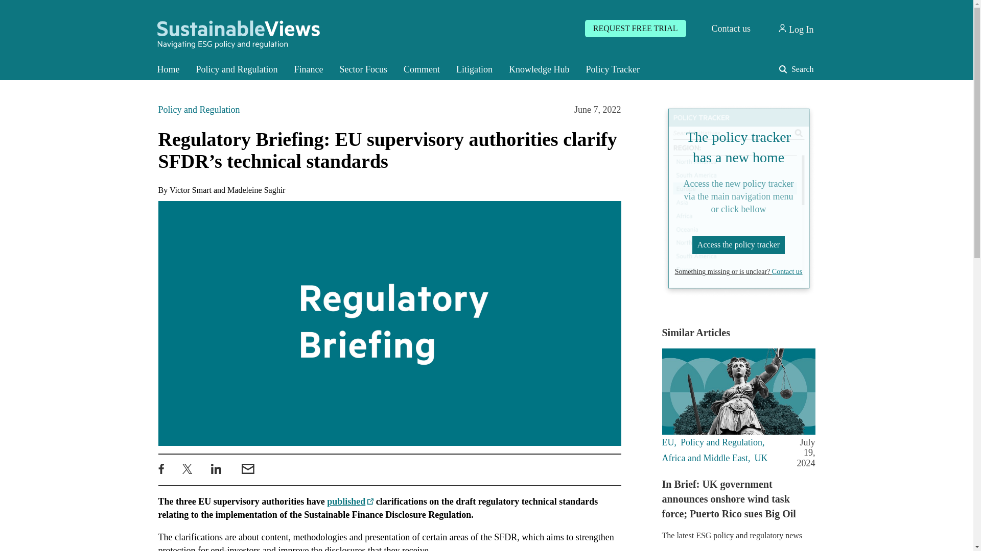 Image resolution: width=981 pixels, height=551 pixels. Describe the element at coordinates (237, 69) in the screenshot. I see `Policy and Regulation` at that location.